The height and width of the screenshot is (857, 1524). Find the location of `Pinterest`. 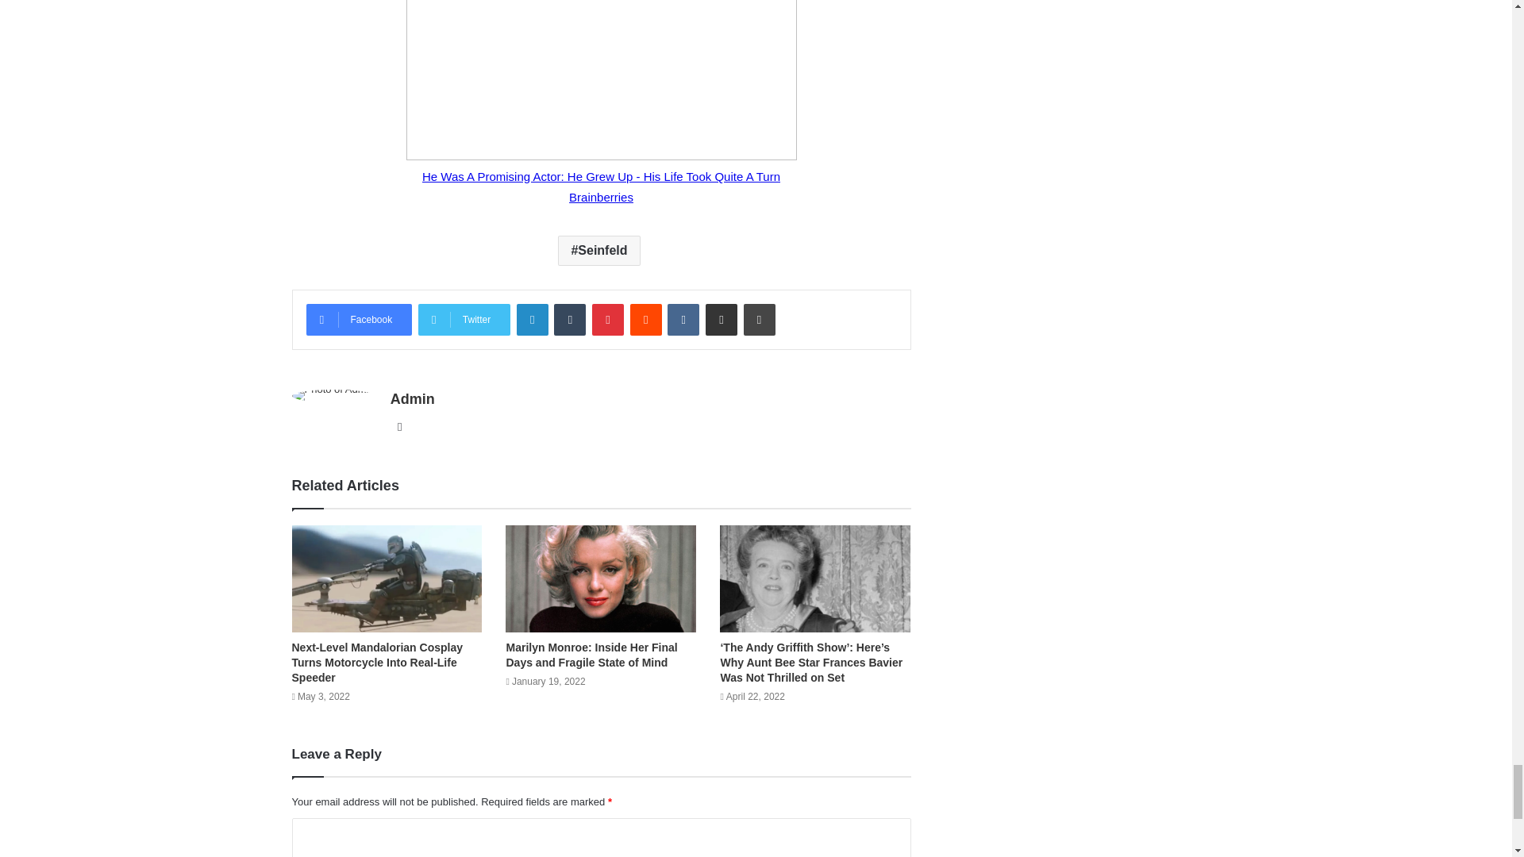

Pinterest is located at coordinates (608, 320).